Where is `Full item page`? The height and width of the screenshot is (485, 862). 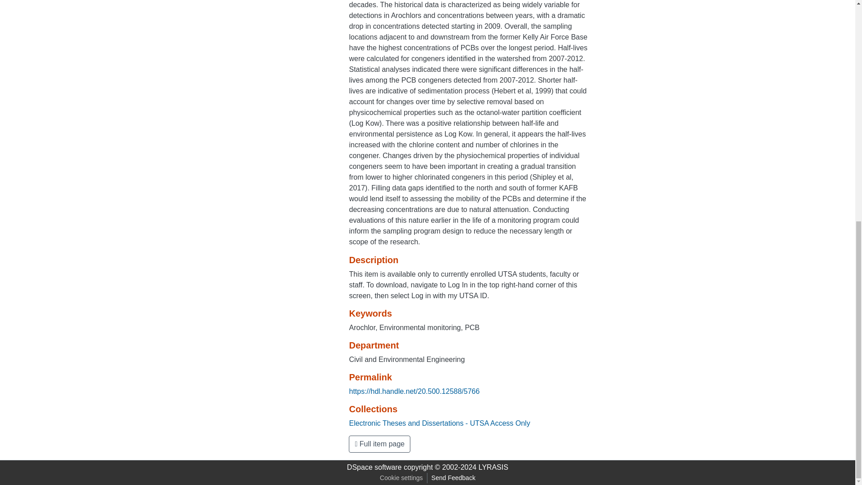 Full item page is located at coordinates (379, 444).